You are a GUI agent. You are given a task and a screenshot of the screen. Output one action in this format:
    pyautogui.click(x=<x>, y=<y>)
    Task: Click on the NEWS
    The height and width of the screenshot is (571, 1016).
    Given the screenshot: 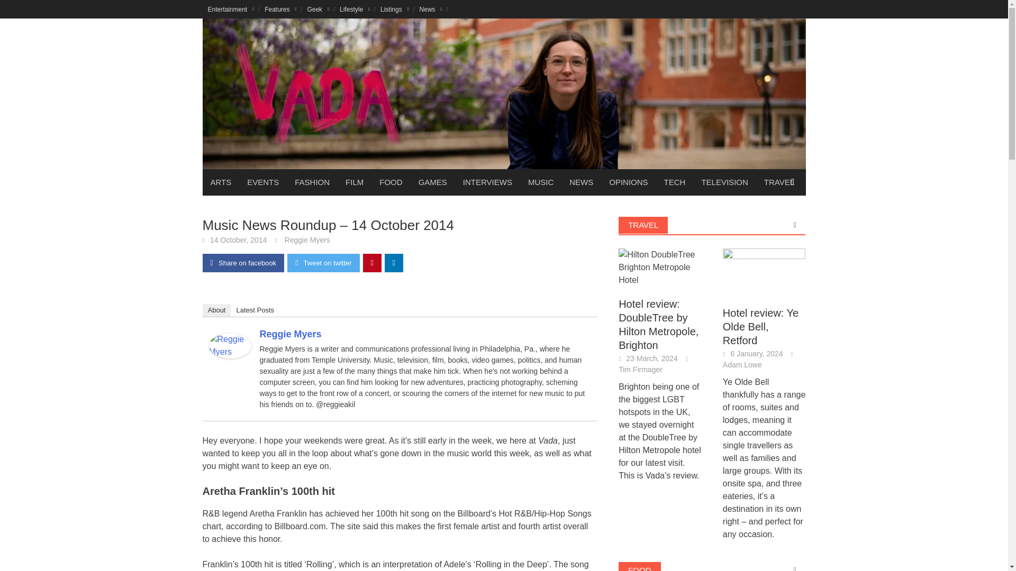 What is the action you would take?
    pyautogui.click(x=581, y=182)
    